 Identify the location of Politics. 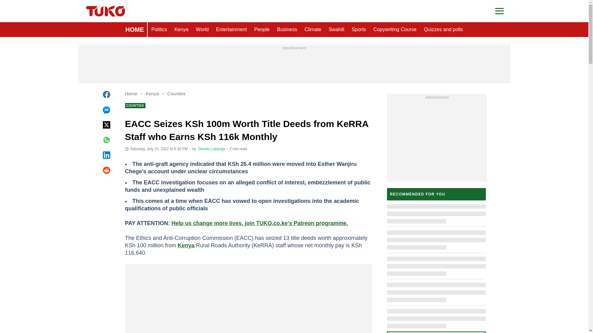
(159, 30).